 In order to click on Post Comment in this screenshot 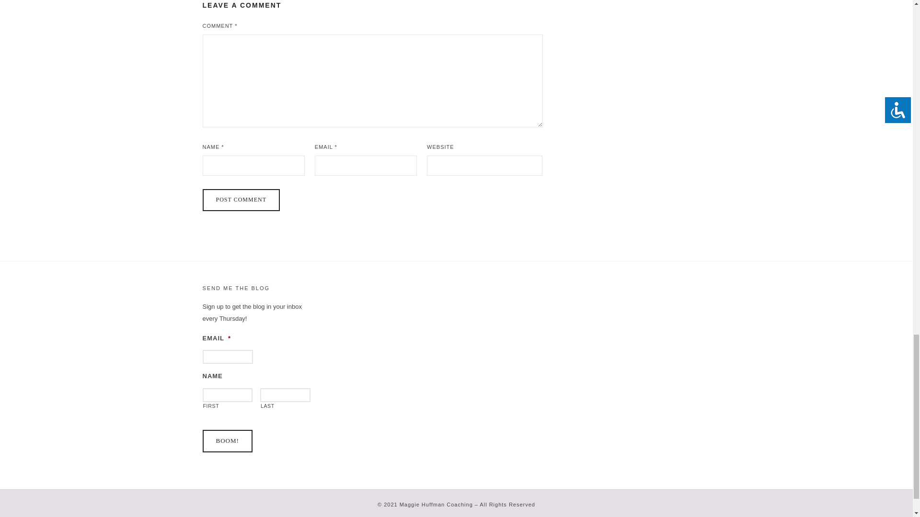, I will do `click(241, 200)`.